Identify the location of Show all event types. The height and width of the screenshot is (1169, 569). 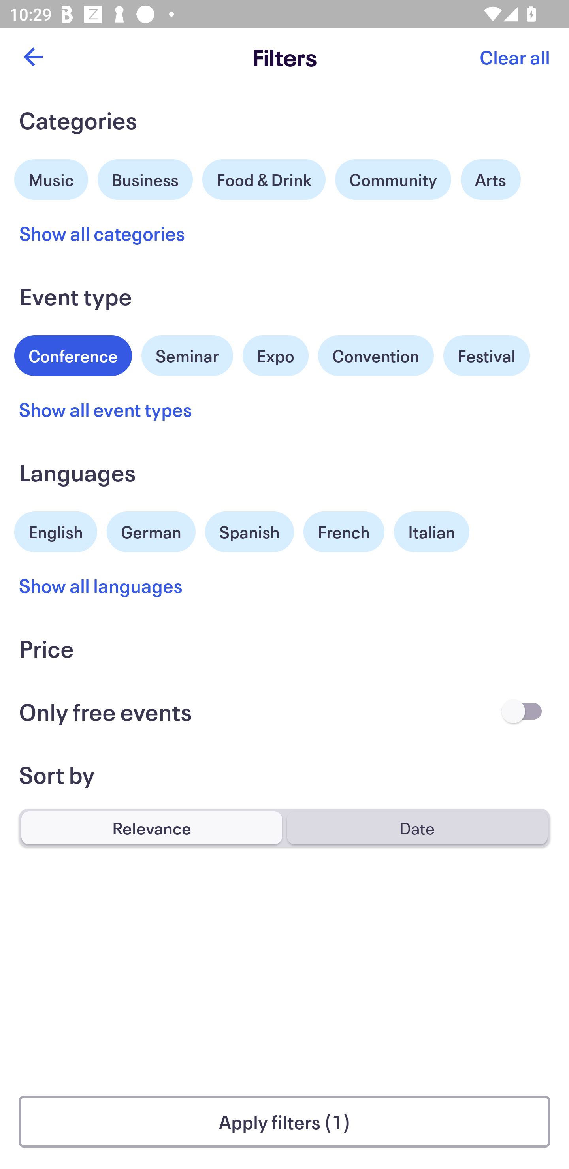
(106, 409).